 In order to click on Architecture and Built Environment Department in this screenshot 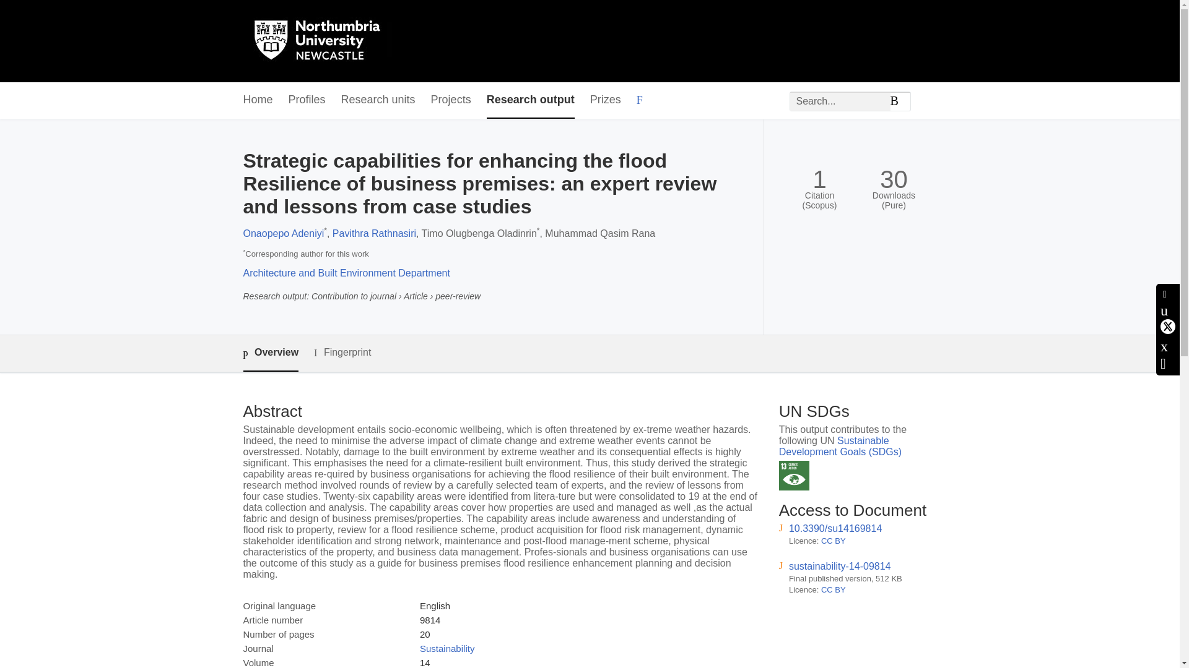, I will do `click(346, 273)`.